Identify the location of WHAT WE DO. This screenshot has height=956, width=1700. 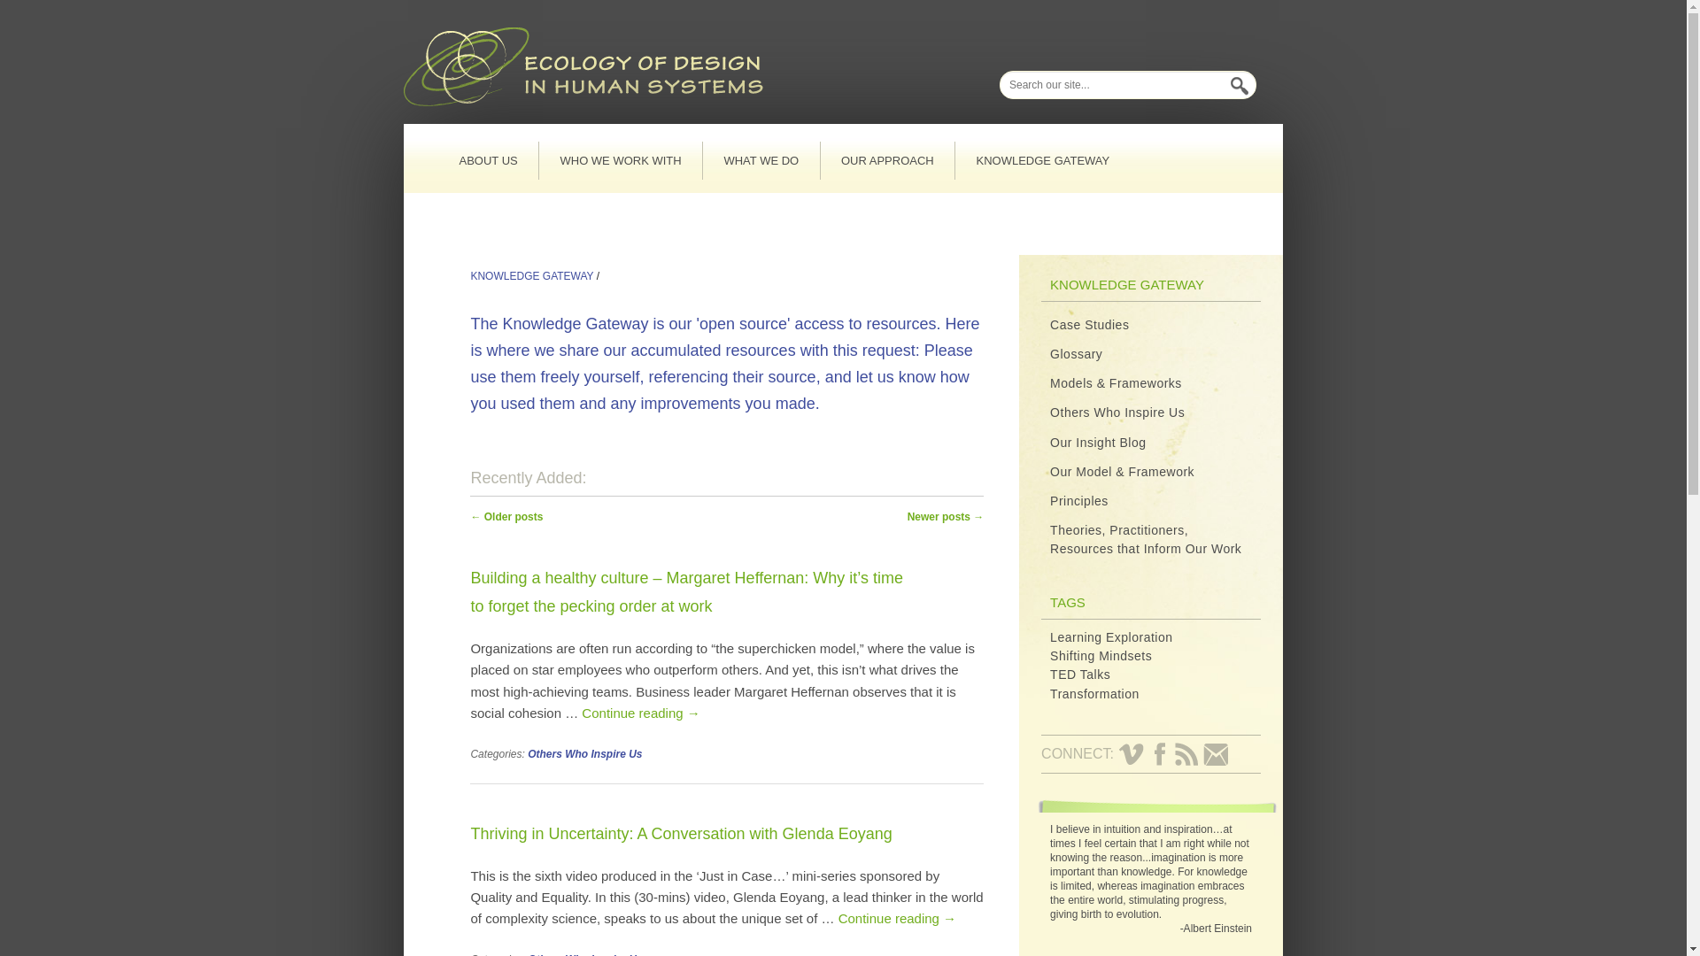
(761, 160).